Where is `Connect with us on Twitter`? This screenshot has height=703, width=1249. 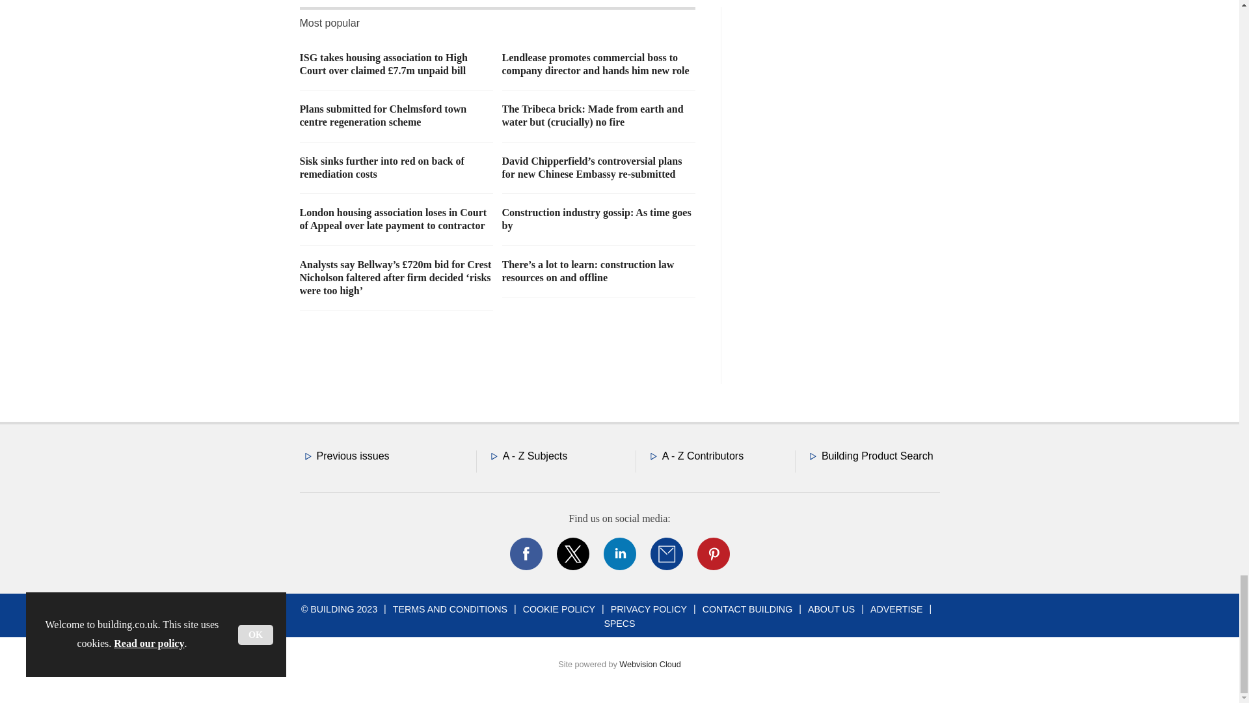 Connect with us on Twitter is located at coordinates (572, 553).